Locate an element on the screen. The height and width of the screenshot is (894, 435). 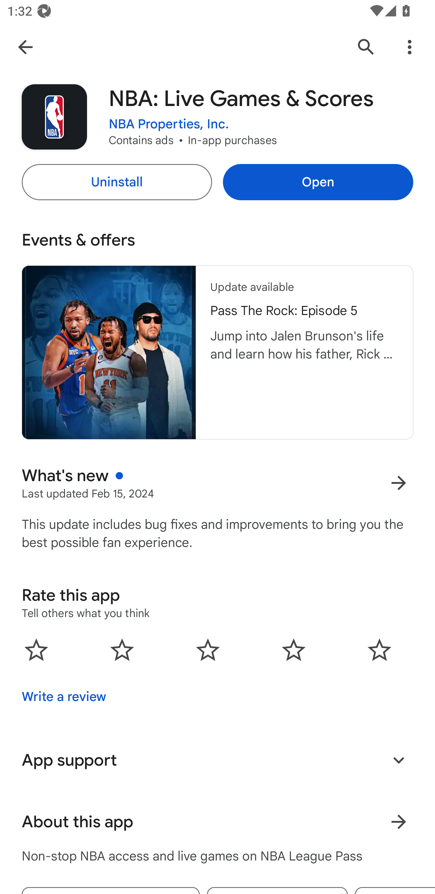
Write a review is located at coordinates (64, 696).